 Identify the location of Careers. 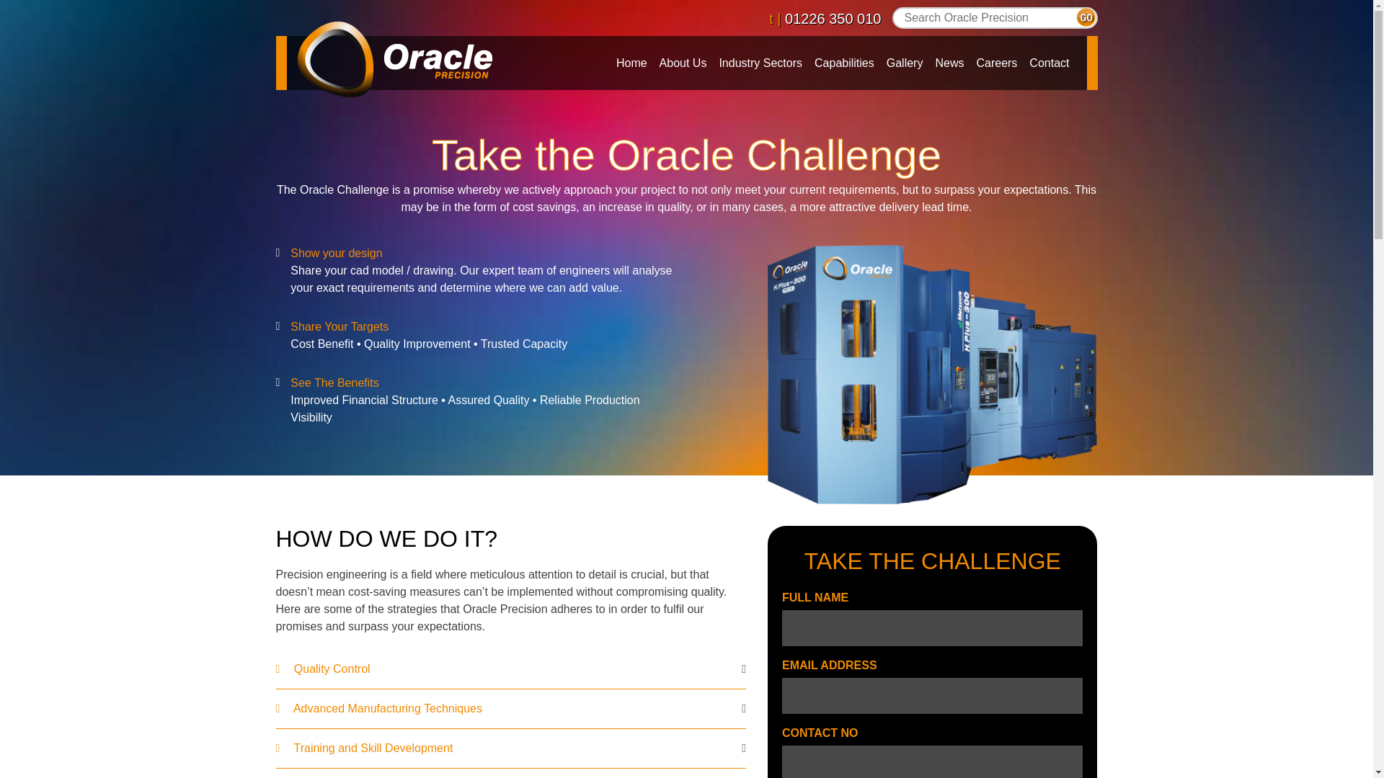
(996, 63).